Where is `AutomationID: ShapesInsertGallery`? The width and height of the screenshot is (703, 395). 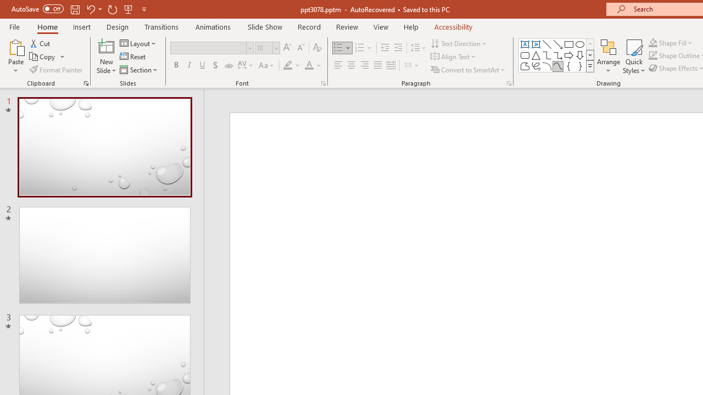
AutomationID: ShapesInsertGallery is located at coordinates (557, 55).